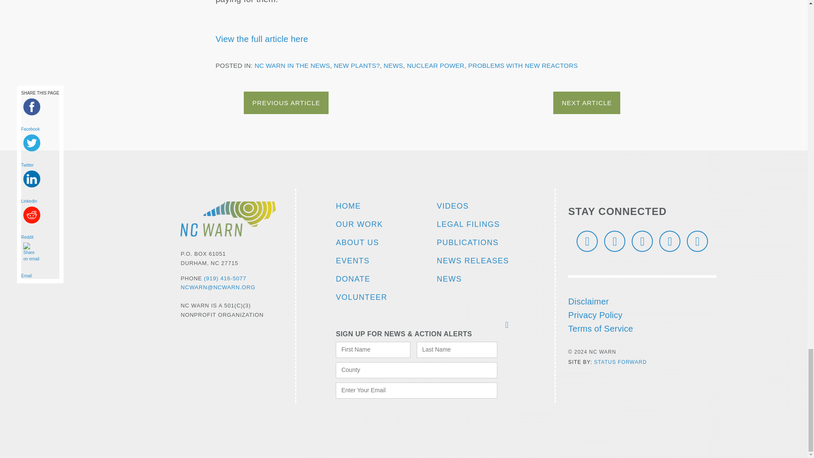 The height and width of the screenshot is (458, 814). Describe the element at coordinates (476, 279) in the screenshot. I see `NEWS` at that location.